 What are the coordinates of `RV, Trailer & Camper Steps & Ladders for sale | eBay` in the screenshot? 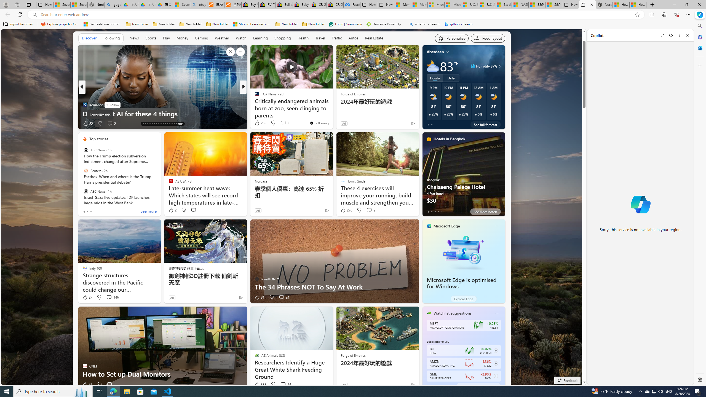 It's located at (267, 5).